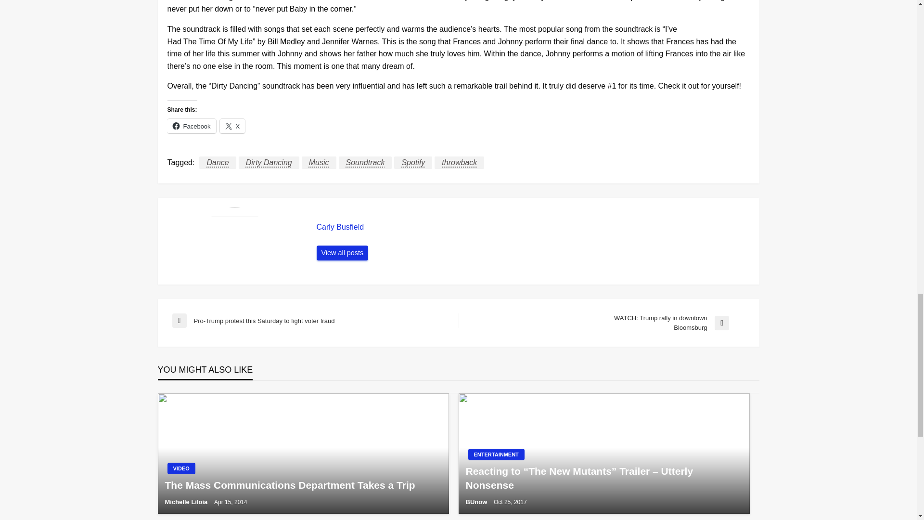 This screenshot has height=520, width=924. Describe the element at coordinates (413, 163) in the screenshot. I see `Spotify` at that location.